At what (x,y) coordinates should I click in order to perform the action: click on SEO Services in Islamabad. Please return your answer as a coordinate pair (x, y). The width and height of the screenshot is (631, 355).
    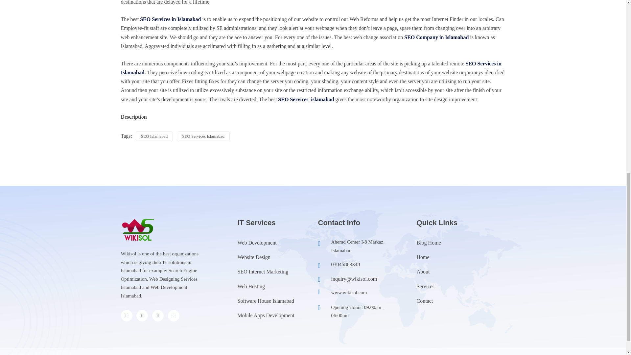
    Looking at the image, I should click on (170, 19).